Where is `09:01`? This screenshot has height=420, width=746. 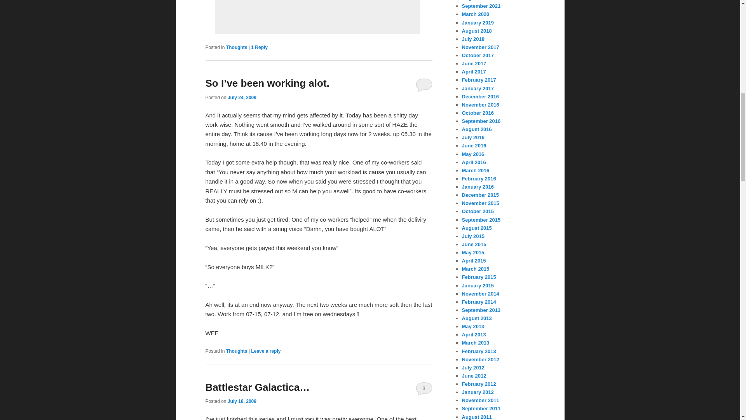 09:01 is located at coordinates (242, 401).